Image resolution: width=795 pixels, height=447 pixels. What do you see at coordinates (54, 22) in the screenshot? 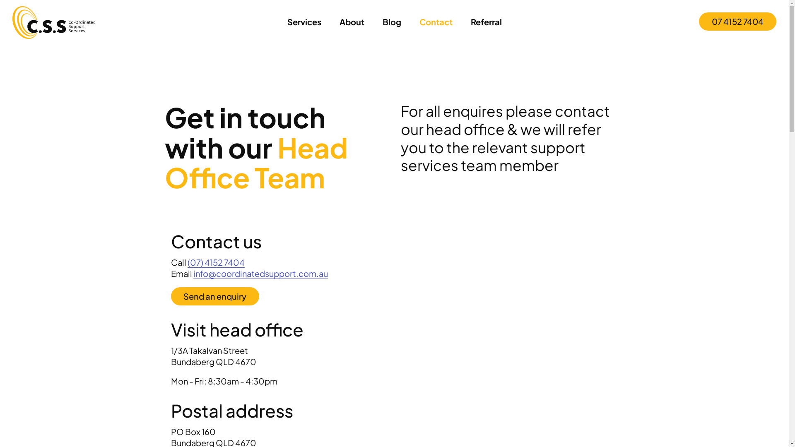
I see `Co-Ordinated Support Services` at bounding box center [54, 22].